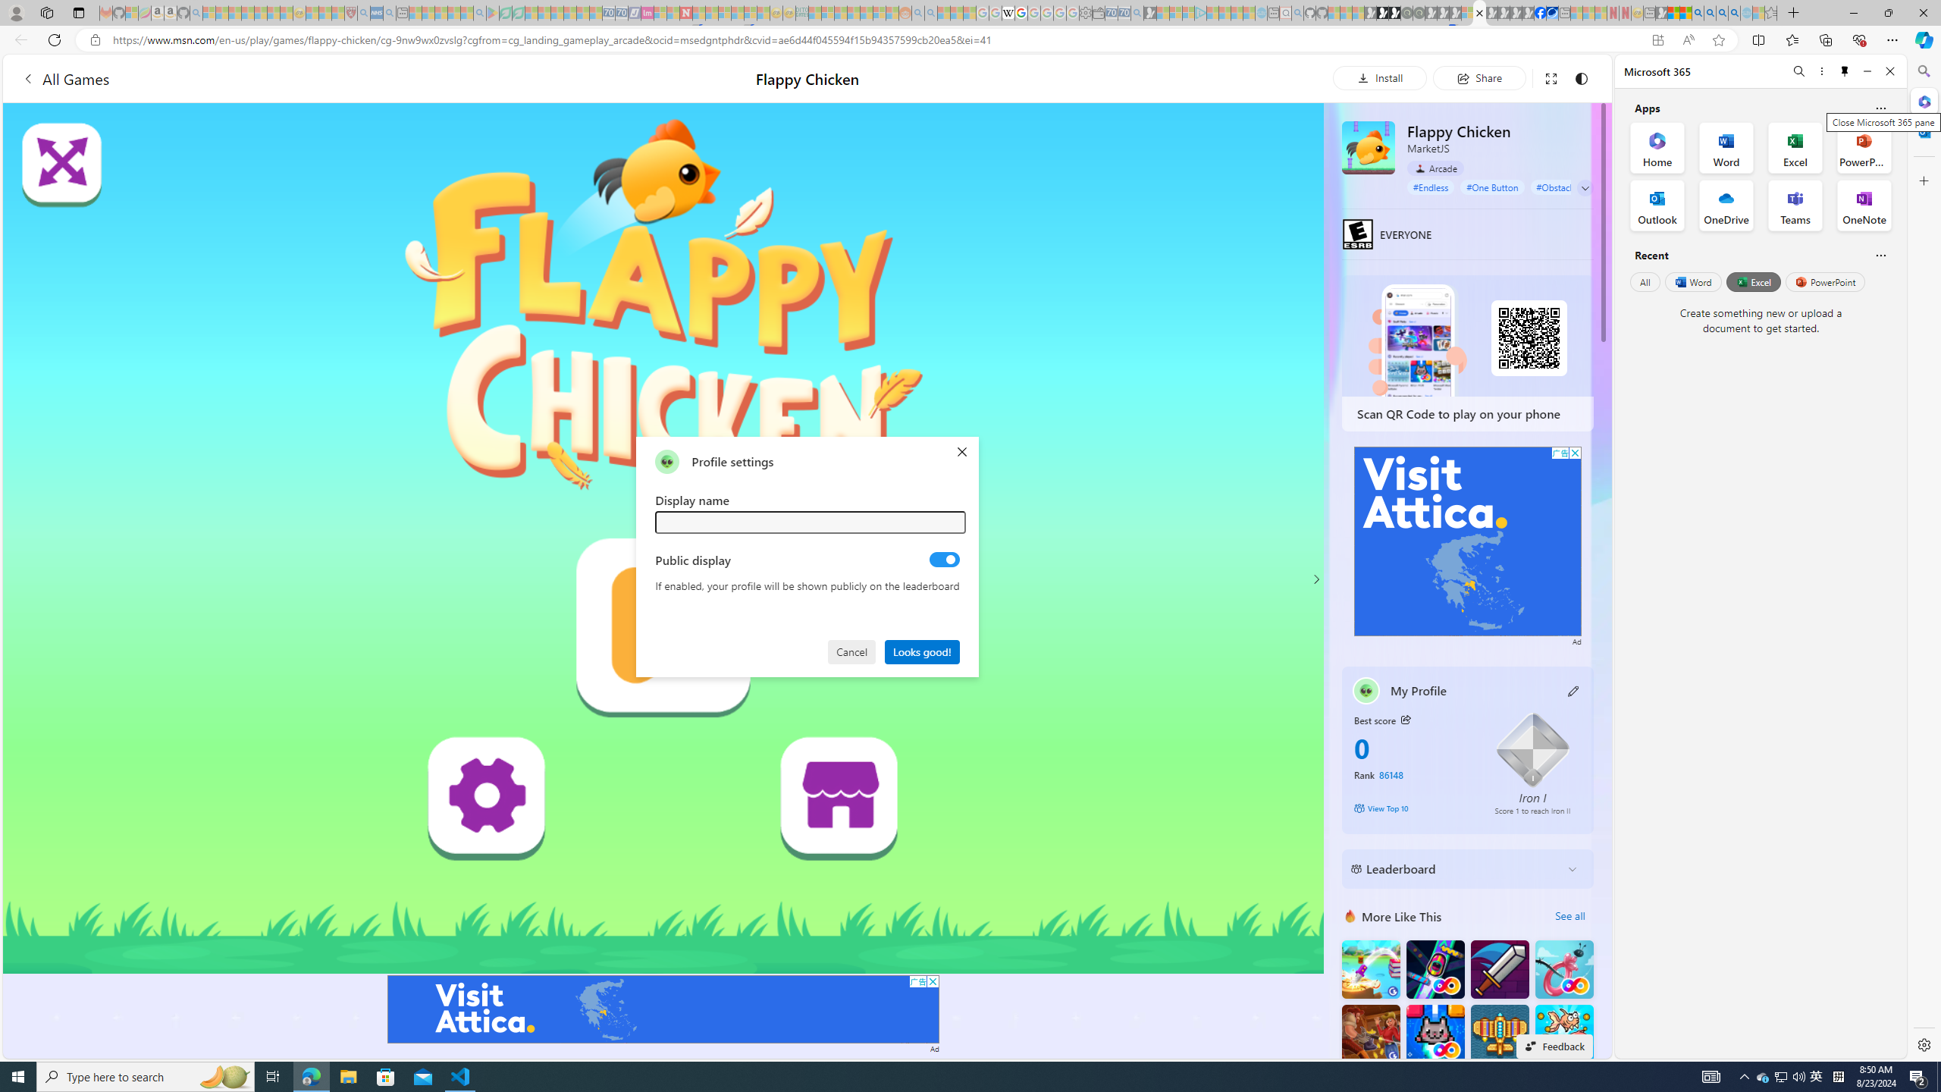 This screenshot has height=1092, width=1941. Describe the element at coordinates (480, 13) in the screenshot. I see `google - Search - Sleeping` at that location.